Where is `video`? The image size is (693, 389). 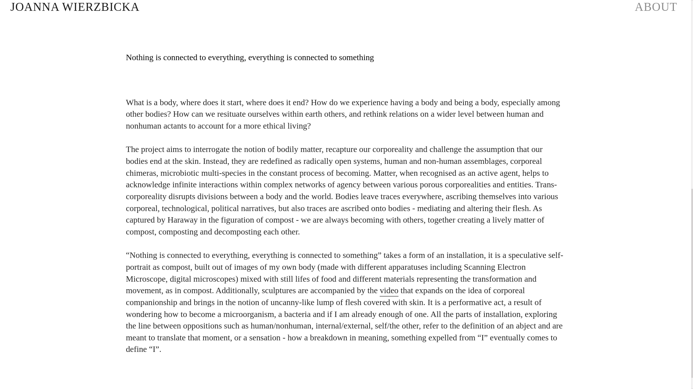
video is located at coordinates (389, 290).